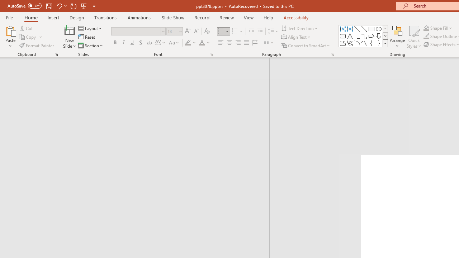 This screenshot has width=459, height=258. I want to click on Quick Access Toolbar, so click(52, 6).